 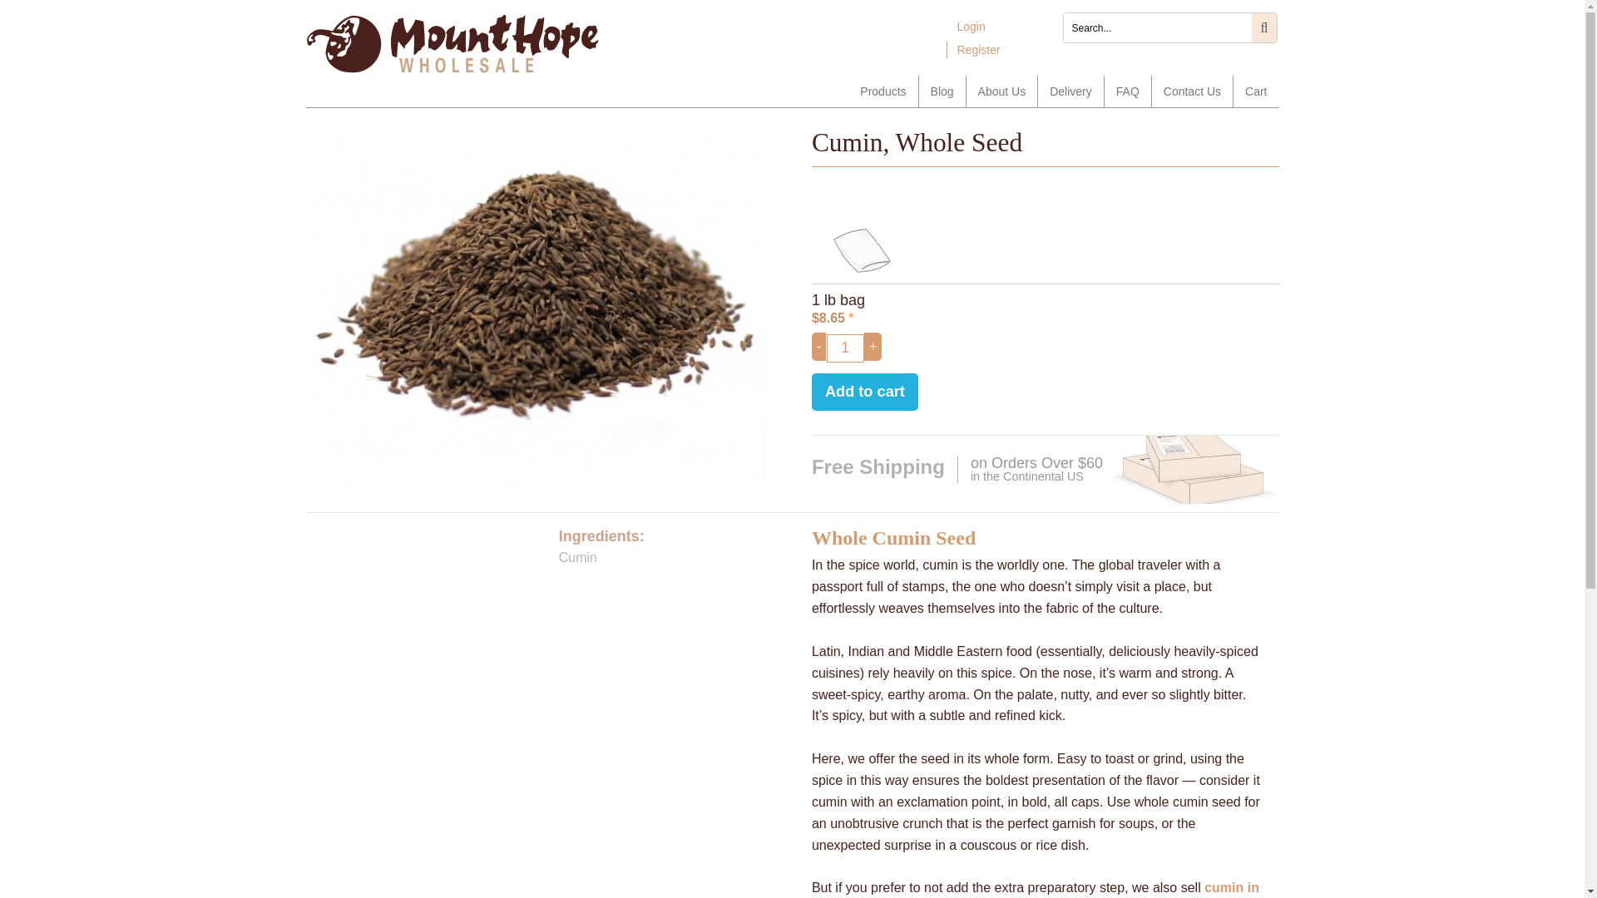 I want to click on Mount Hope Wholesale, so click(x=452, y=46).